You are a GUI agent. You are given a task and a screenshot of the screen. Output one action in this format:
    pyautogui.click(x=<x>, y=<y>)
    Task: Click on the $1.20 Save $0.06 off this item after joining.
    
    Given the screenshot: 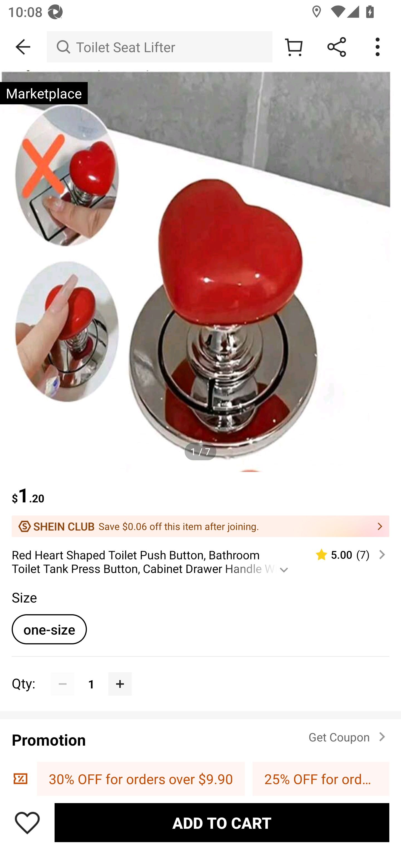 What is the action you would take?
    pyautogui.click(x=200, y=504)
    